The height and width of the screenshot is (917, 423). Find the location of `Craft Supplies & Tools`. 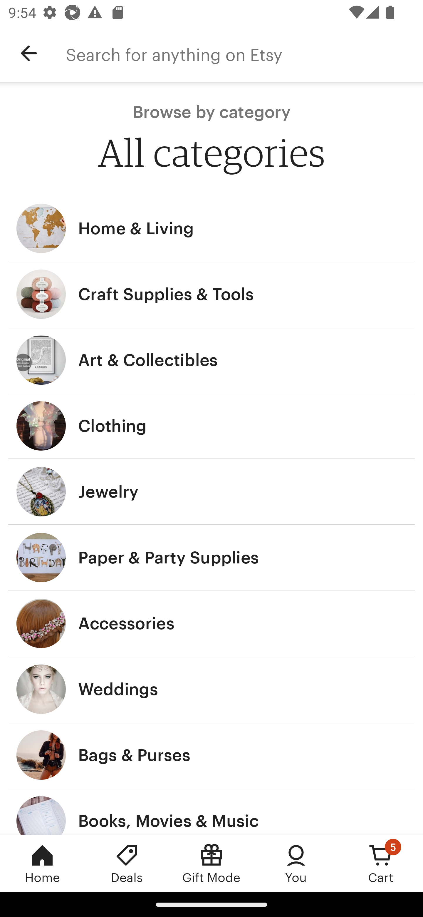

Craft Supplies & Tools is located at coordinates (211, 294).